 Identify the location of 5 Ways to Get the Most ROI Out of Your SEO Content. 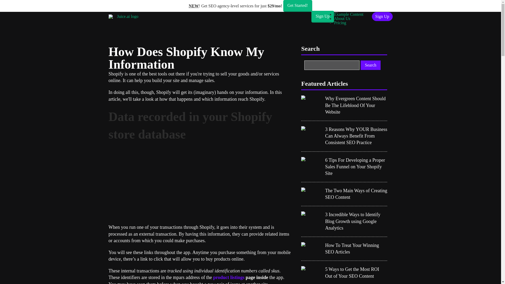
(356, 272).